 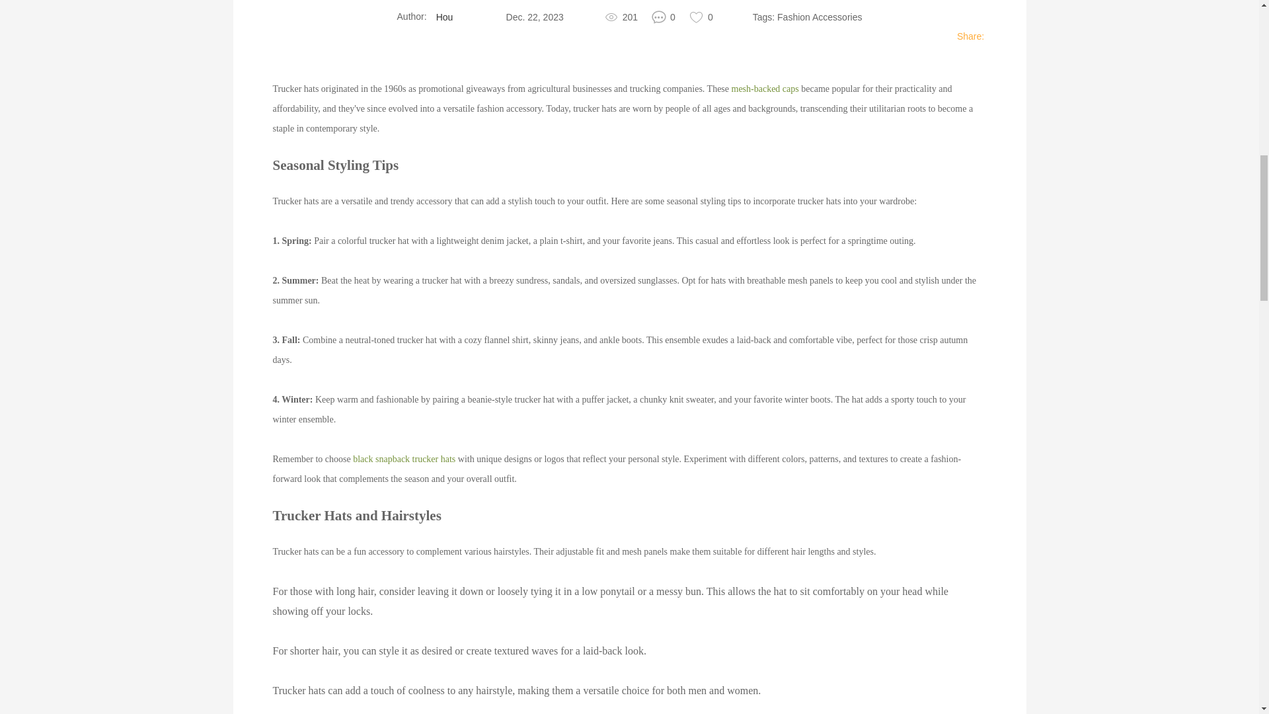 I want to click on Hou, so click(x=444, y=17).